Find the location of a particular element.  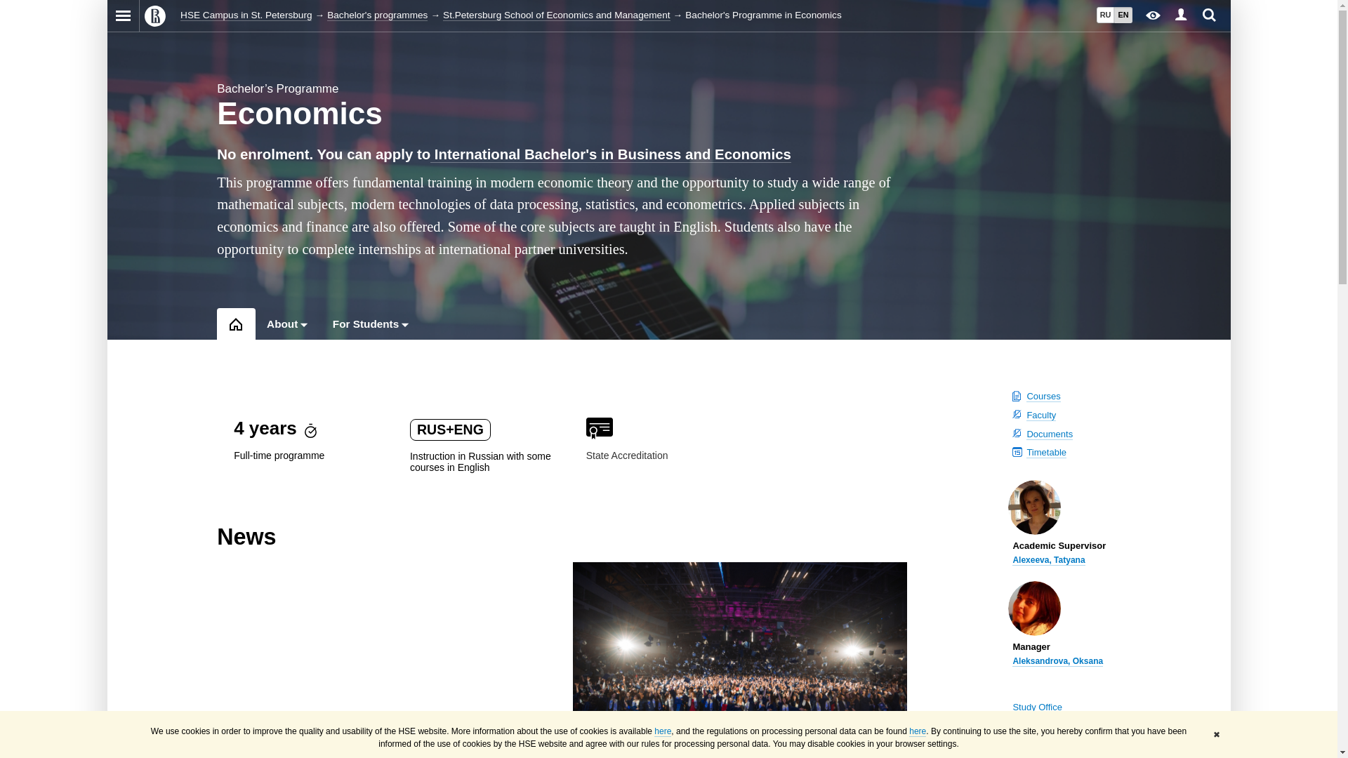

Timetable is located at coordinates (1046, 453).